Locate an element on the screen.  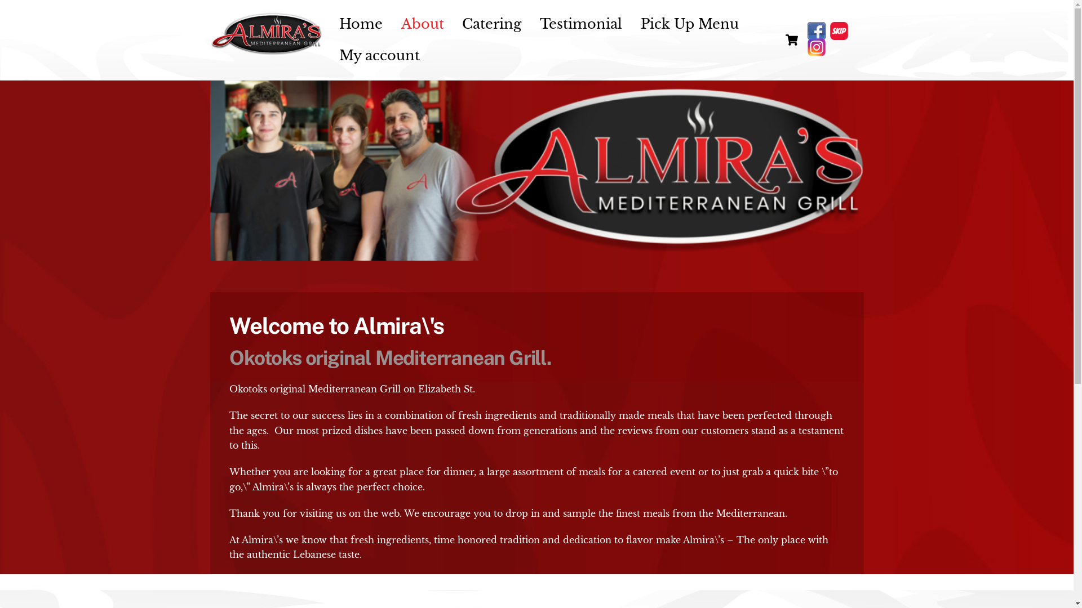
My account is located at coordinates (380, 55).